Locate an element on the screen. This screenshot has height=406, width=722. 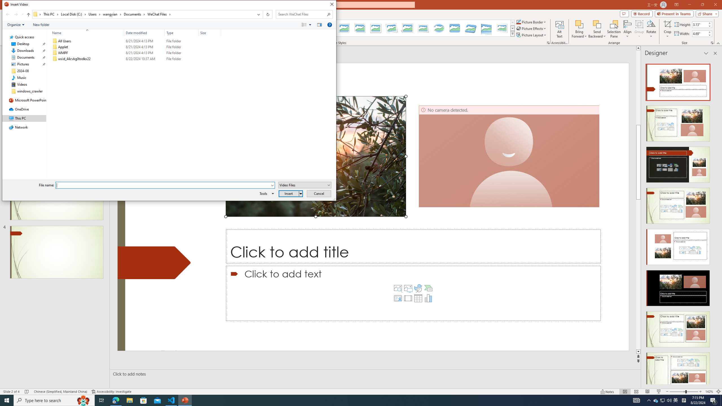
Date modified is located at coordinates (144, 33).